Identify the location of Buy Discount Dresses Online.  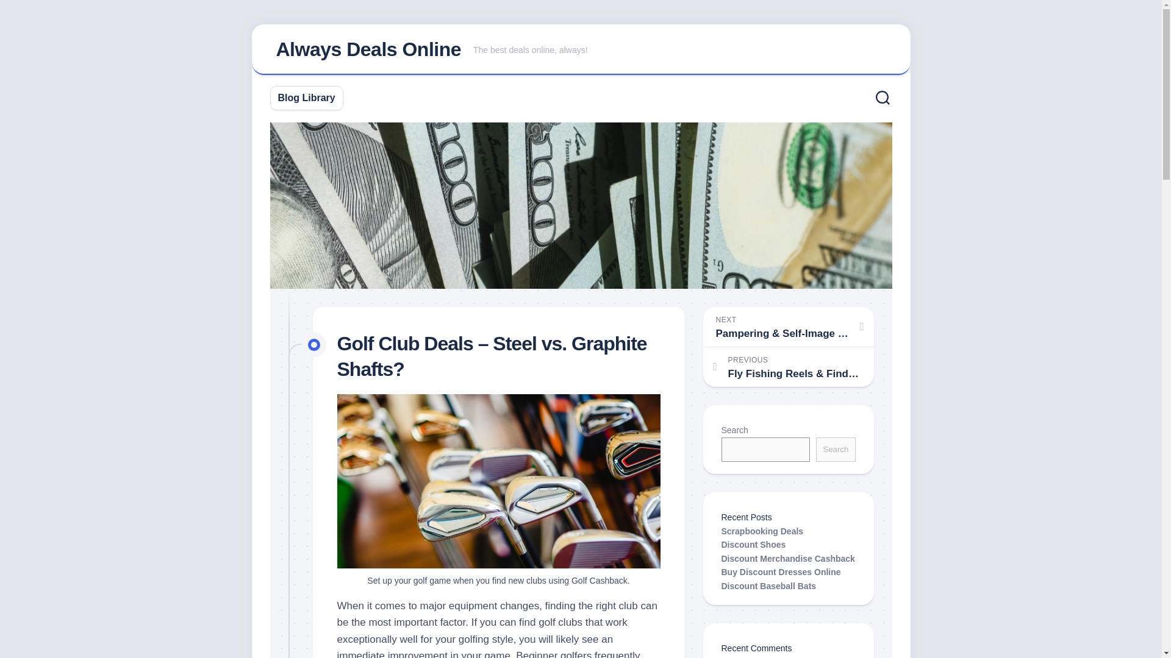
(781, 571).